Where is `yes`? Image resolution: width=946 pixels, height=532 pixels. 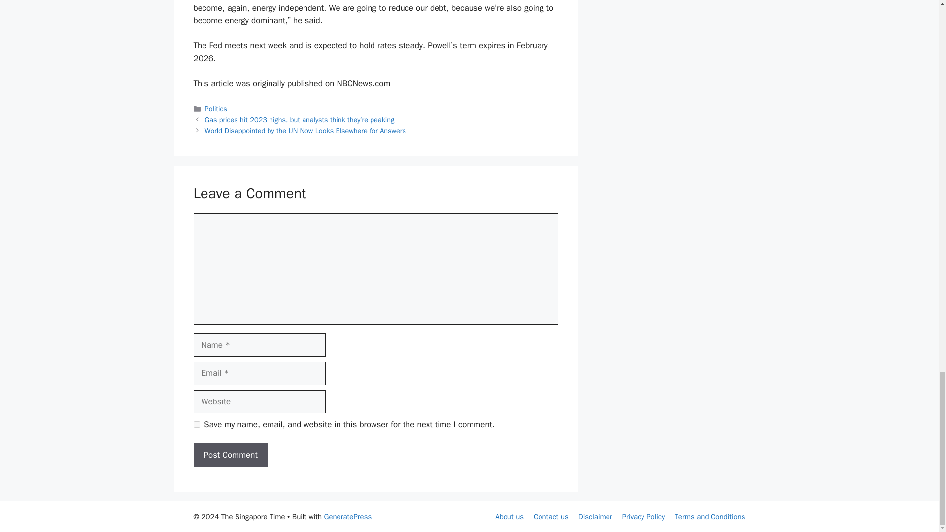
yes is located at coordinates (196, 425).